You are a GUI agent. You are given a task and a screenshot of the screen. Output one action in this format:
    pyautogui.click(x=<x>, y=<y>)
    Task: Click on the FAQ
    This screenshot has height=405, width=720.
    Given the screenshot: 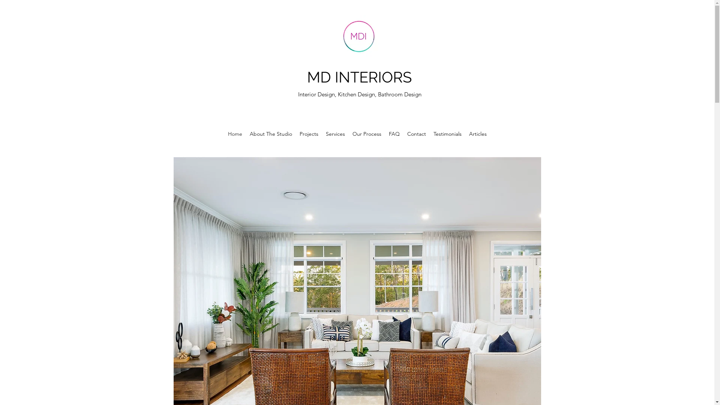 What is the action you would take?
    pyautogui.click(x=394, y=134)
    